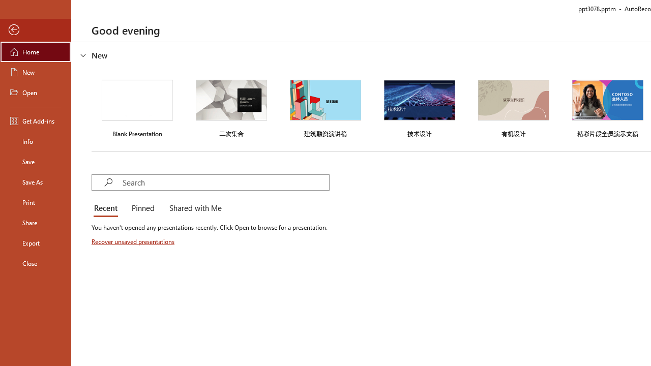  Describe the element at coordinates (69, 164) in the screenshot. I see `Application Menu` at that location.